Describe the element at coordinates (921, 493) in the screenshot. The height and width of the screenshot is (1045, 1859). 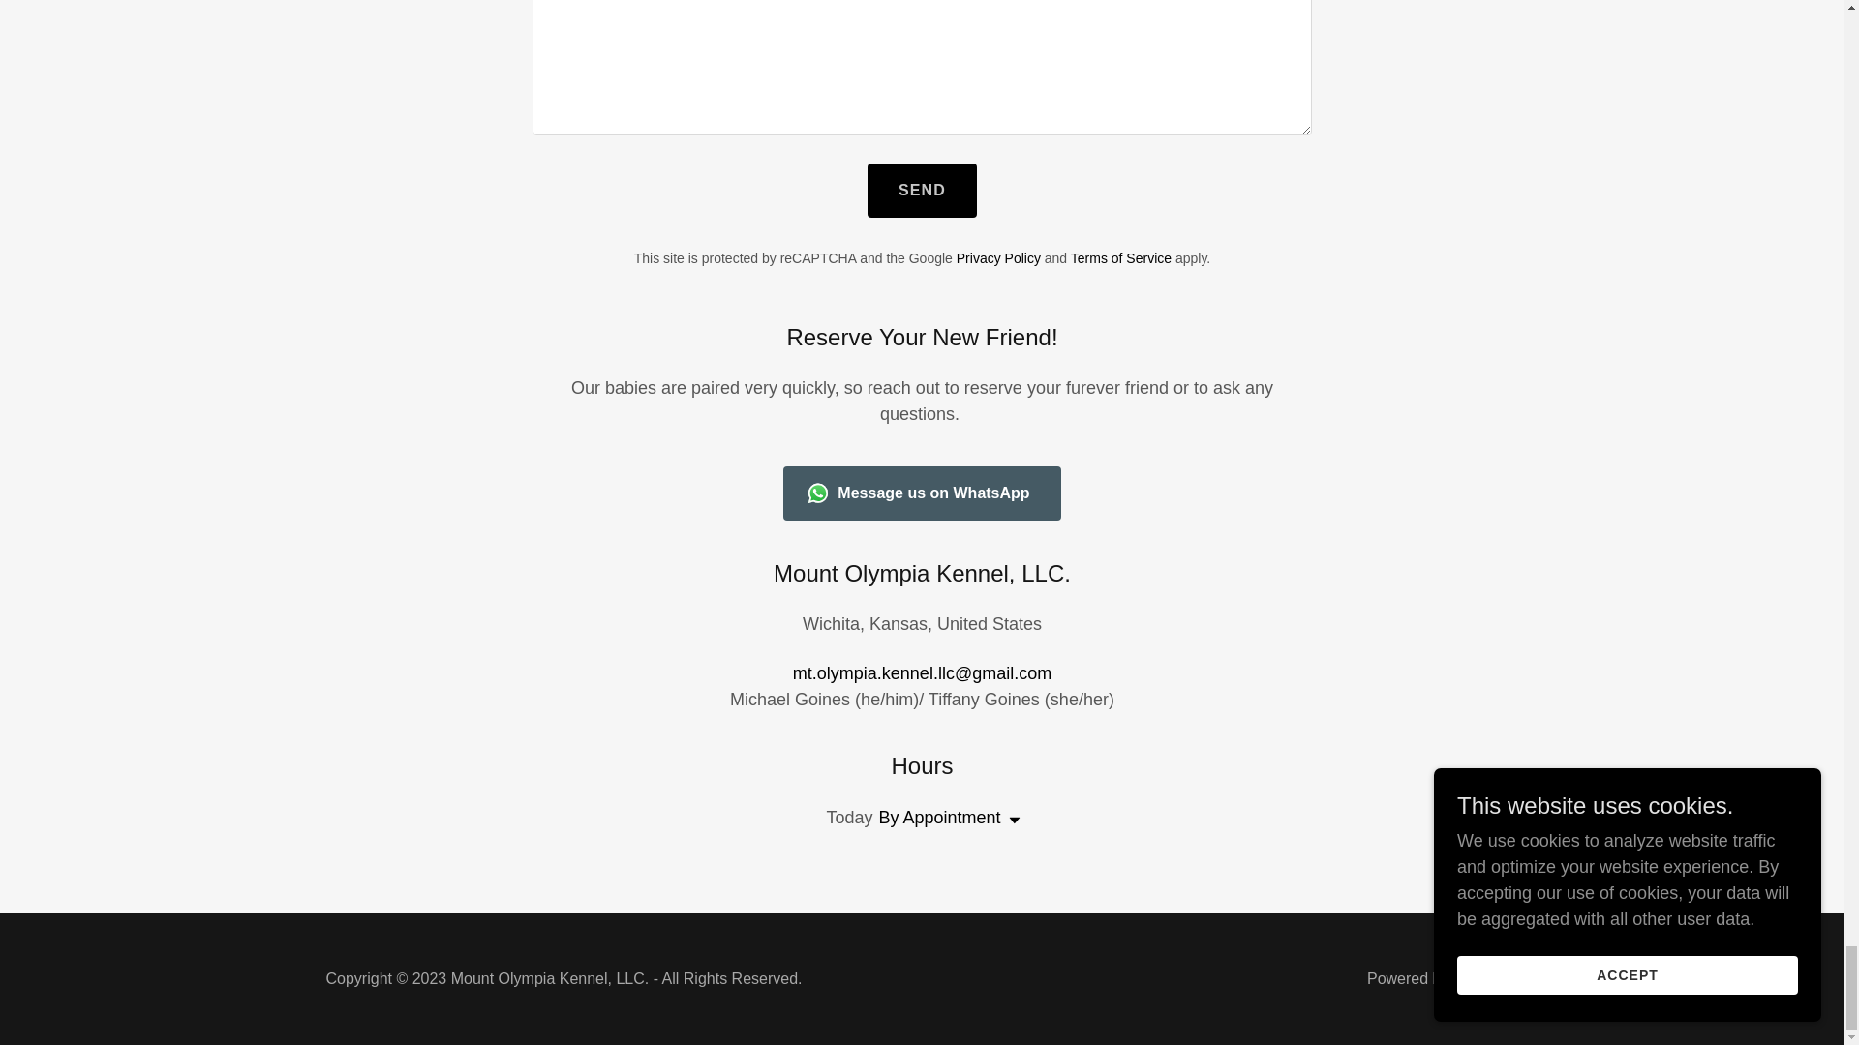
I see `Message us on WhatsApp` at that location.